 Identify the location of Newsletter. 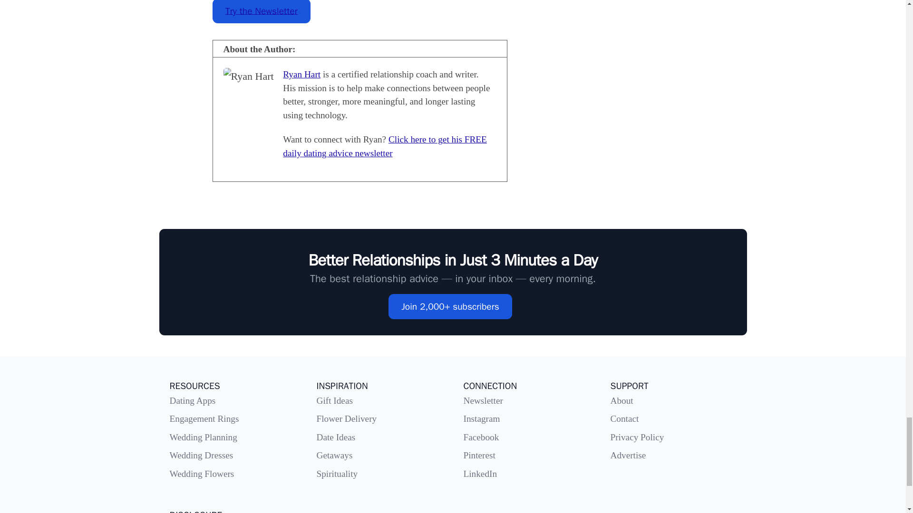
(483, 400).